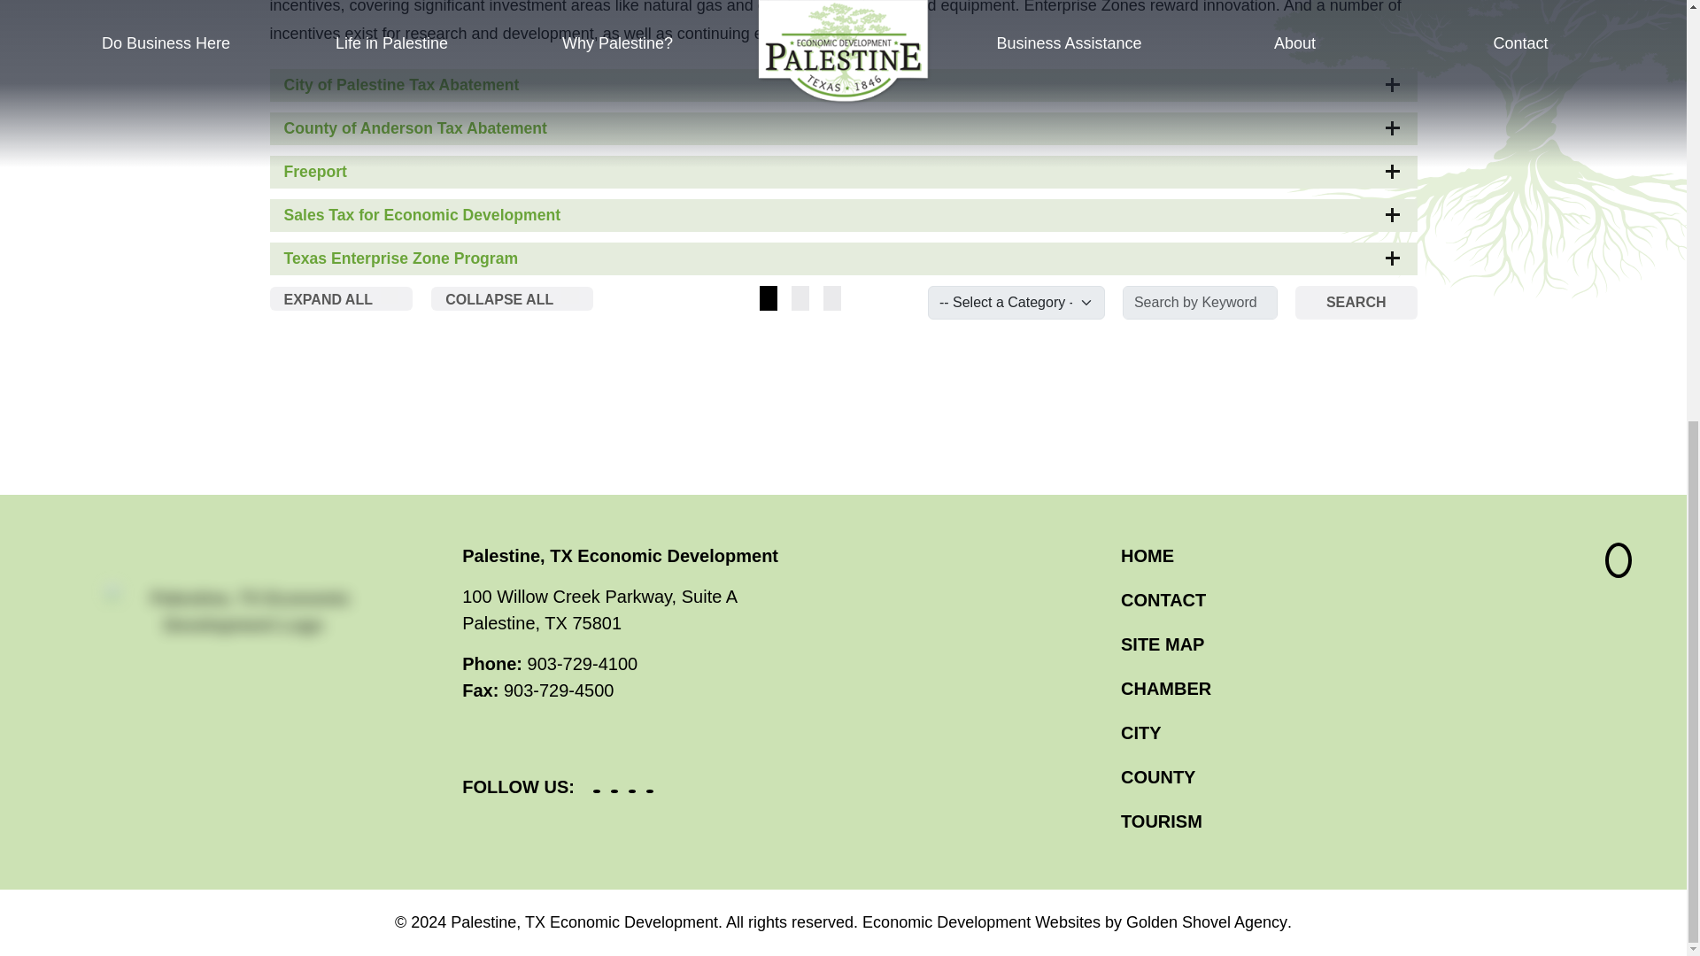 Image resolution: width=1700 pixels, height=956 pixels. Describe the element at coordinates (1200, 302) in the screenshot. I see `Search by Keyword` at that location.